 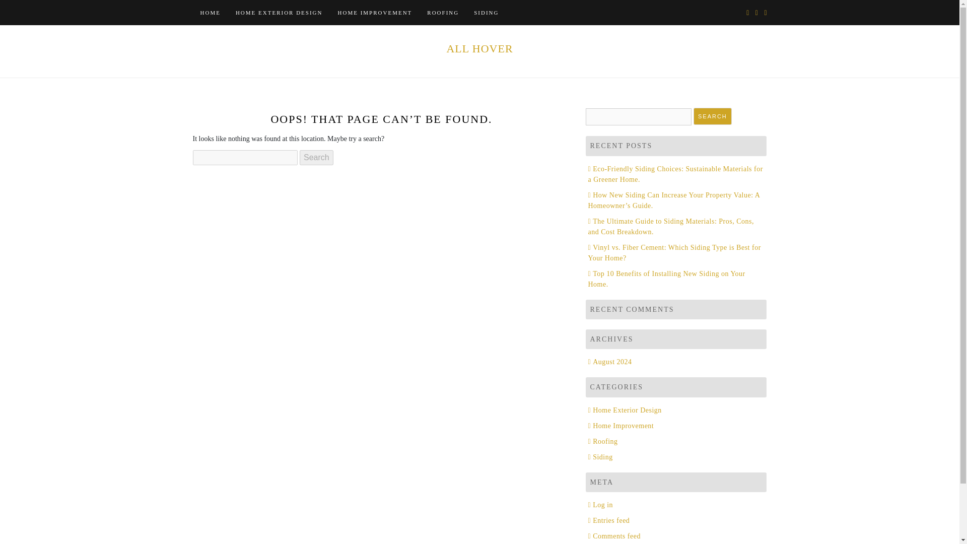 What do you see at coordinates (279, 12) in the screenshot?
I see `HOME EXTERIOR DESIGN` at bounding box center [279, 12].